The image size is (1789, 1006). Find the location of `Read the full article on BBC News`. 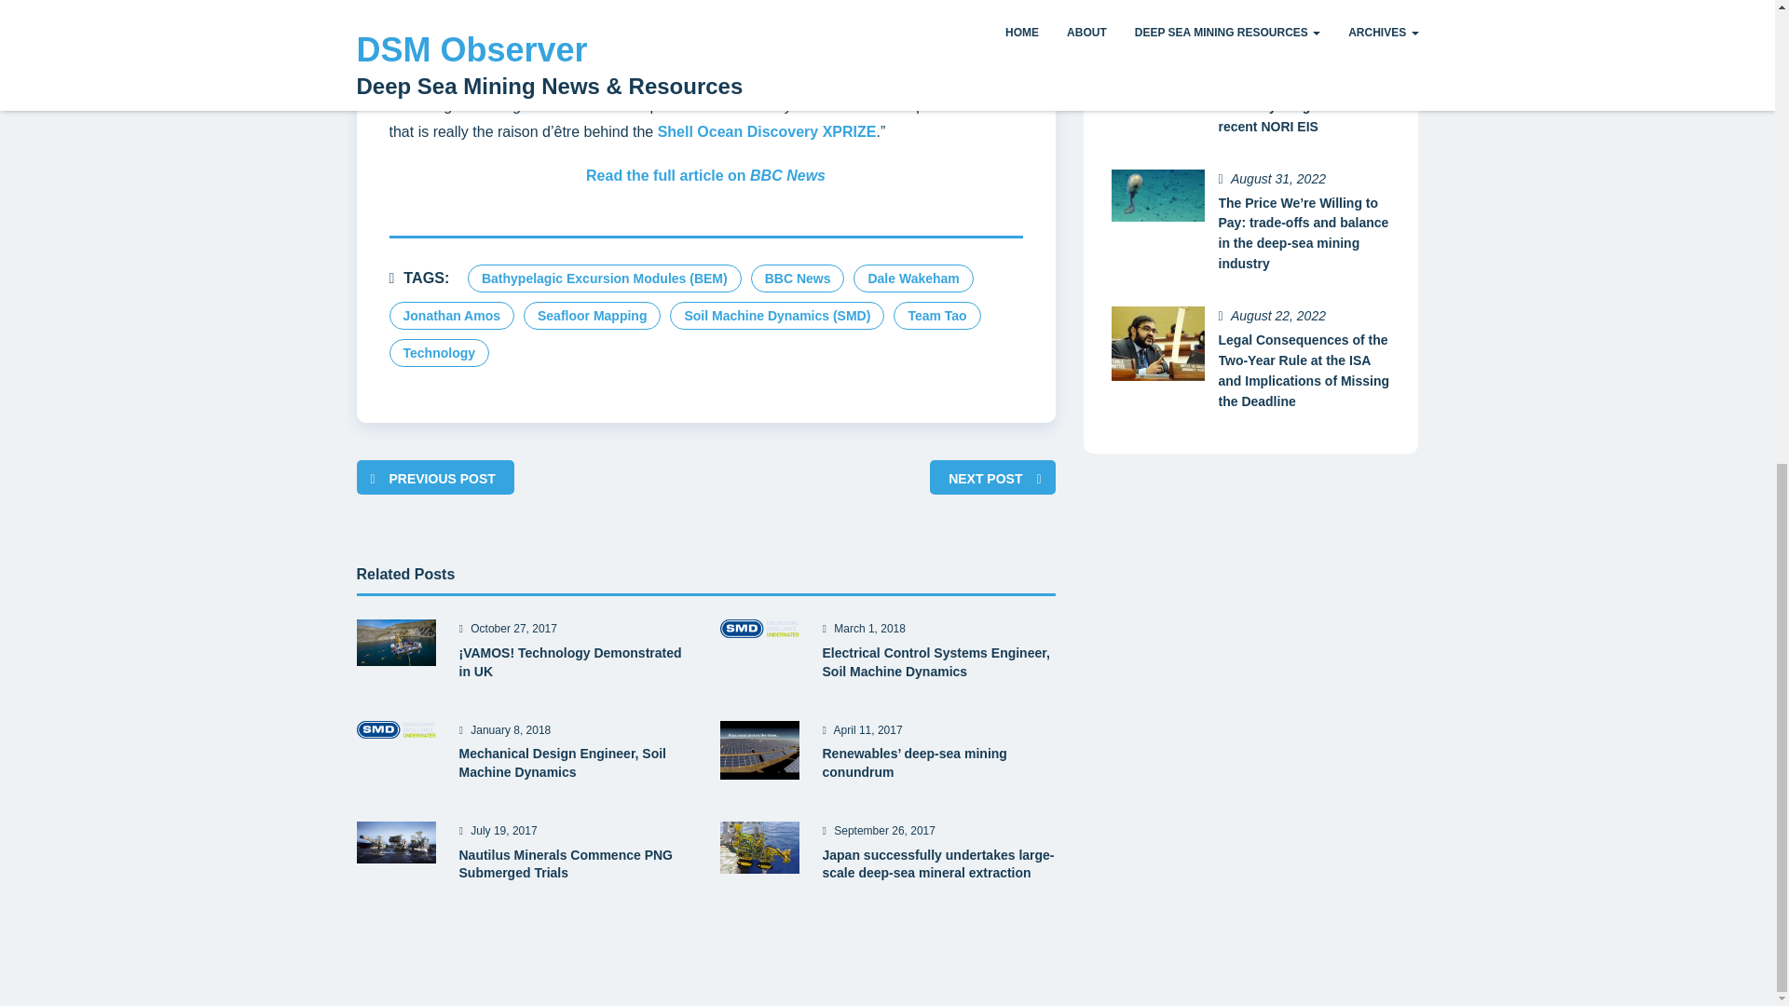

Read the full article on BBC News is located at coordinates (705, 175).